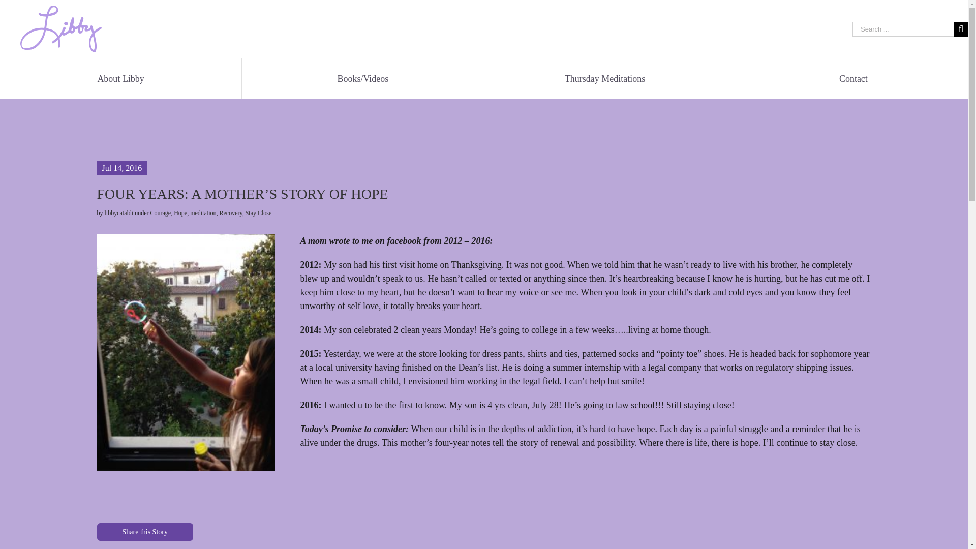 The height and width of the screenshot is (549, 976). I want to click on Stay Close, so click(259, 212).